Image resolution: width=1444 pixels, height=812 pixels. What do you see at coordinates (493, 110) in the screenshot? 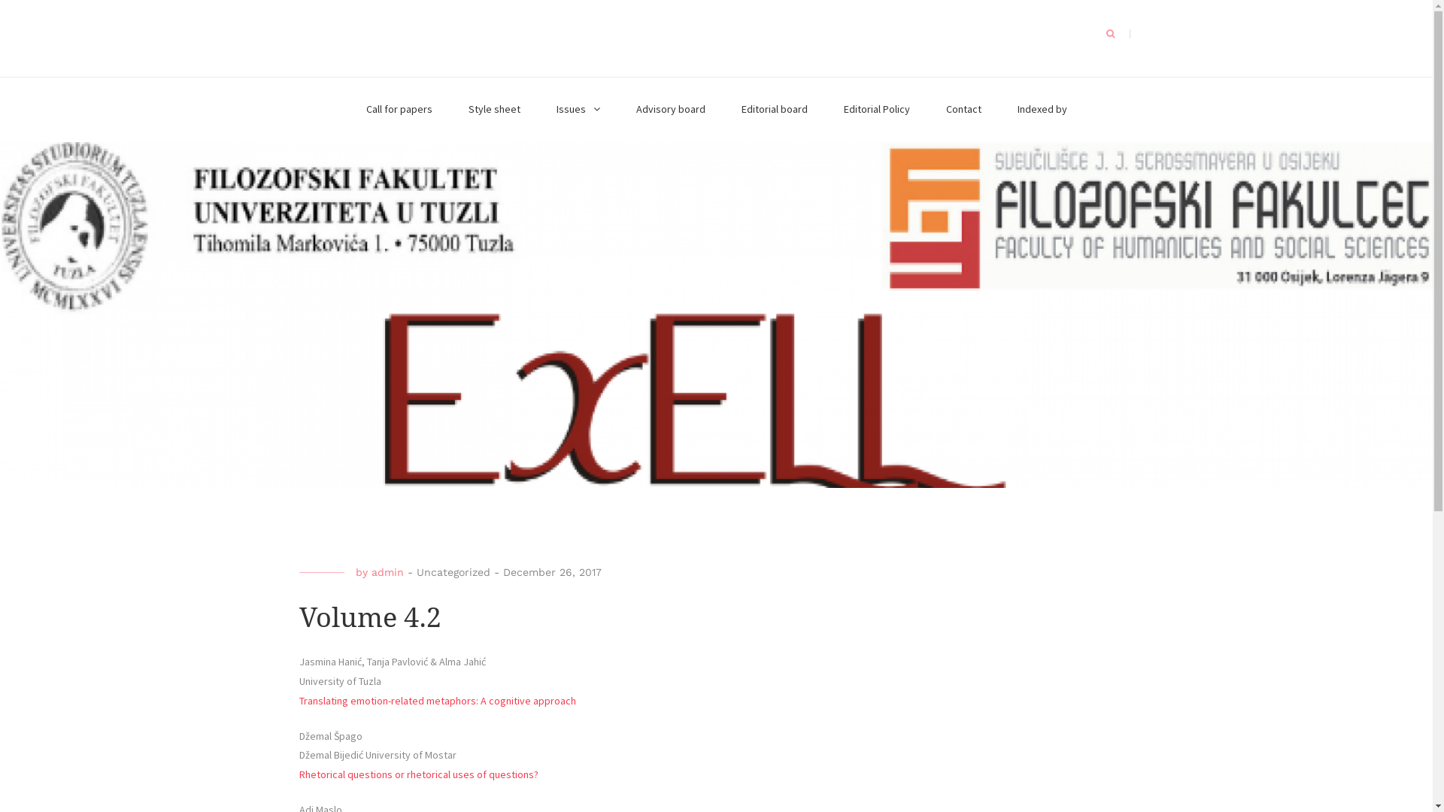
I see `Style sheet` at bounding box center [493, 110].